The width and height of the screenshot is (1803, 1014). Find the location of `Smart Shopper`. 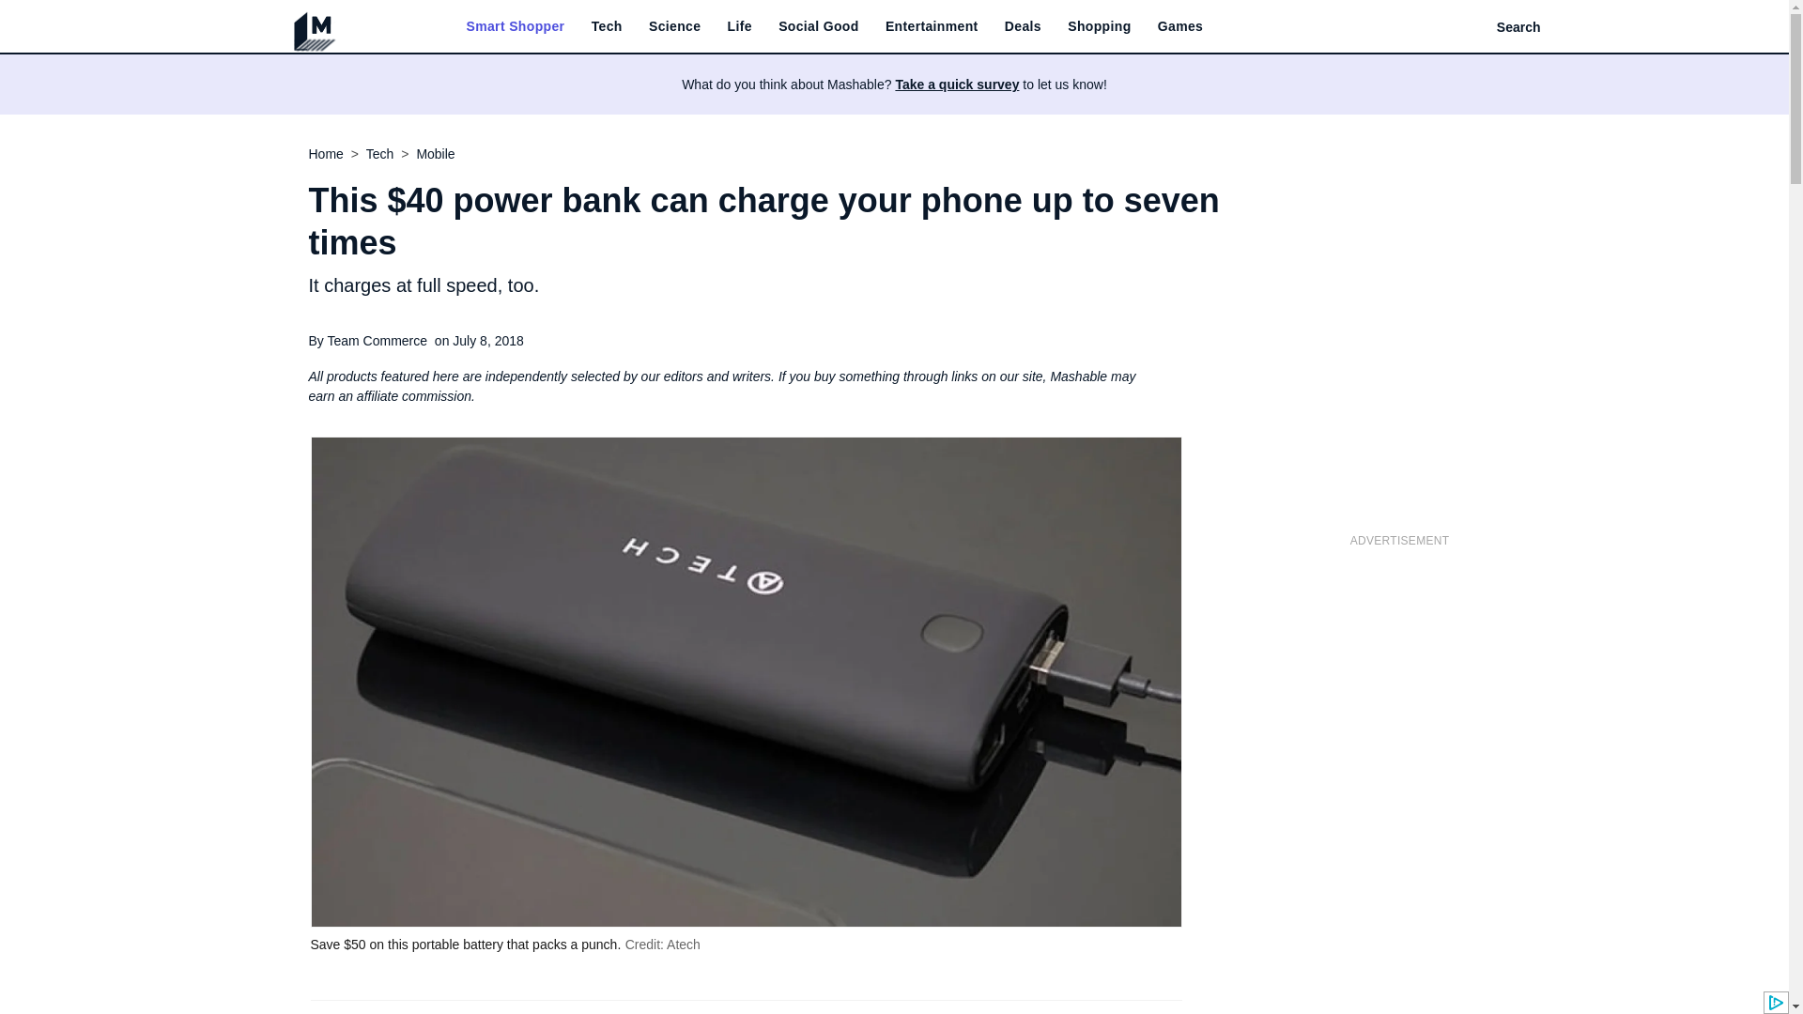

Smart Shopper is located at coordinates (515, 26).